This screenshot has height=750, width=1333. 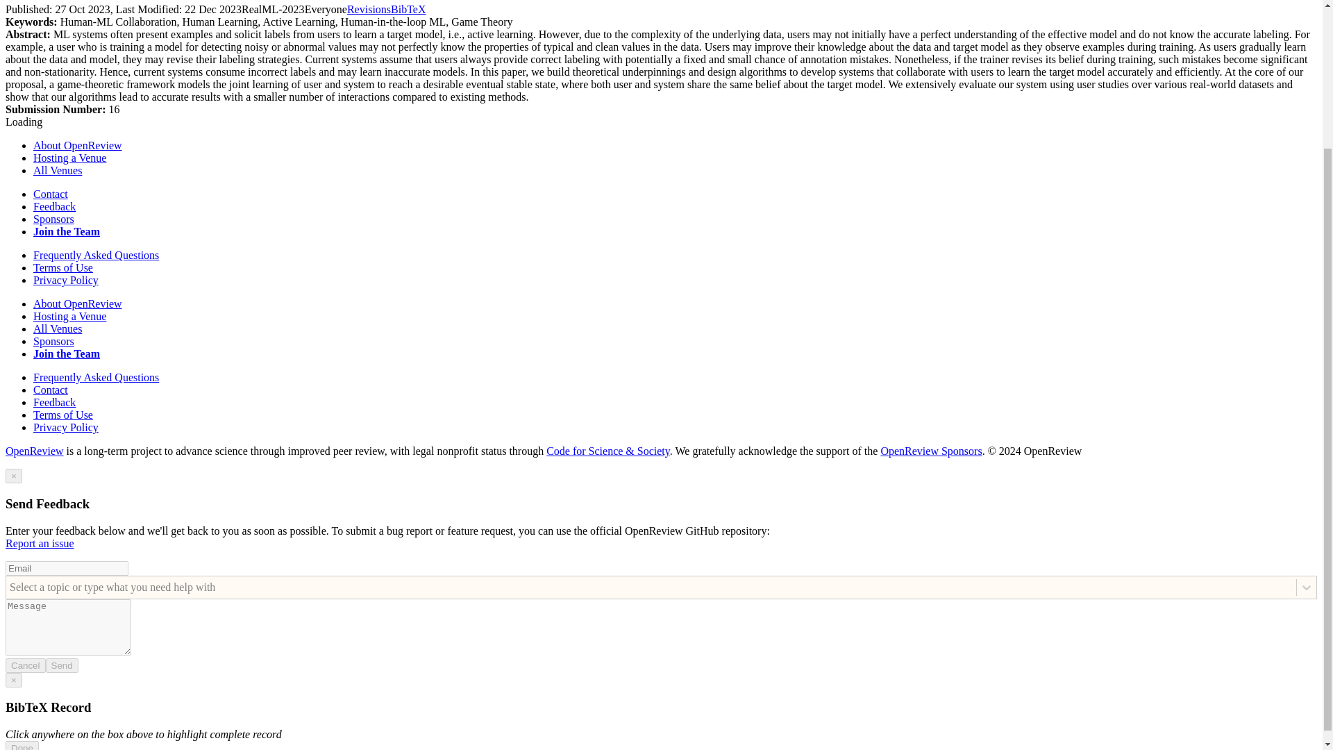 I want to click on Contact, so click(x=50, y=390).